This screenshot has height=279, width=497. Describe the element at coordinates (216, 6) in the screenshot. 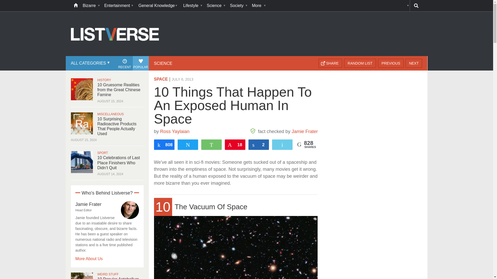

I see `Science` at that location.